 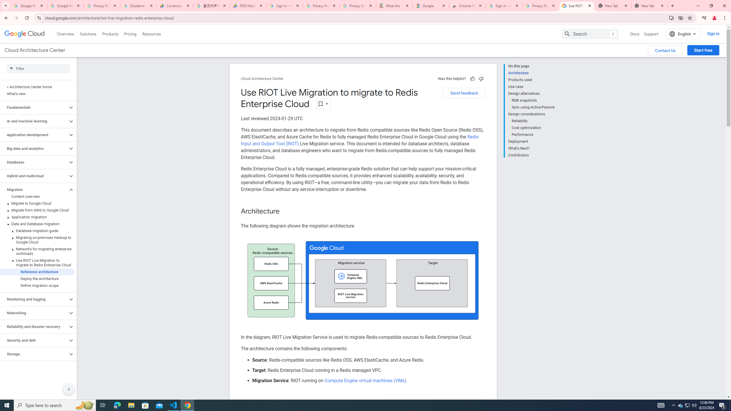 I want to click on Google Cloud, so click(x=25, y=34).